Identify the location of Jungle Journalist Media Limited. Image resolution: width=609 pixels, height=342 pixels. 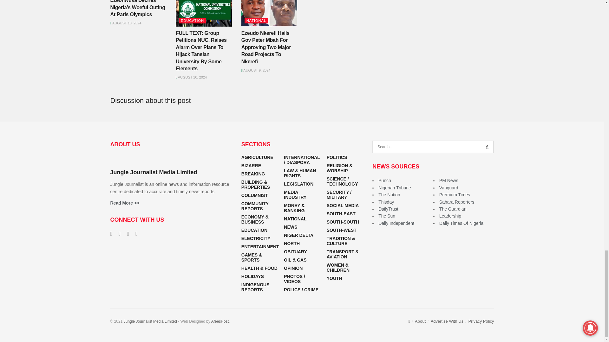
(150, 321).